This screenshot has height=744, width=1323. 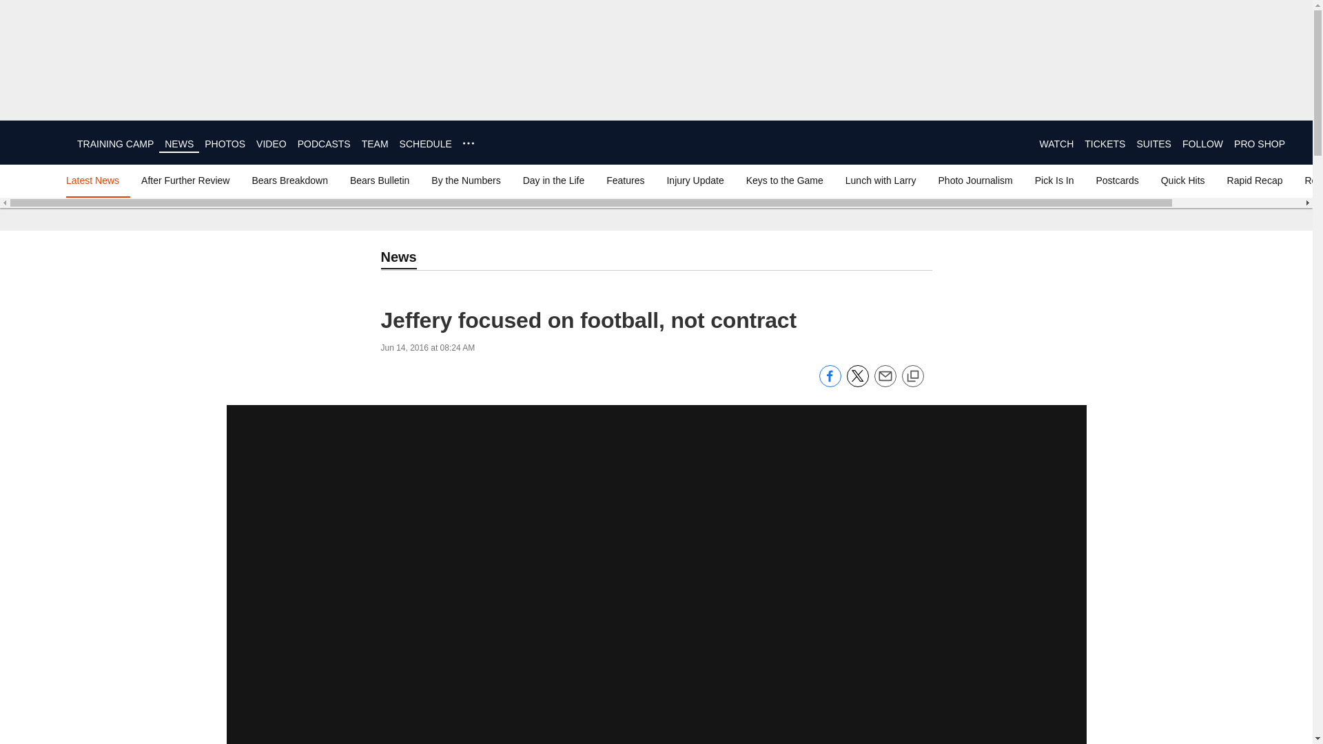 I want to click on Keys to the Game, so click(x=785, y=180).